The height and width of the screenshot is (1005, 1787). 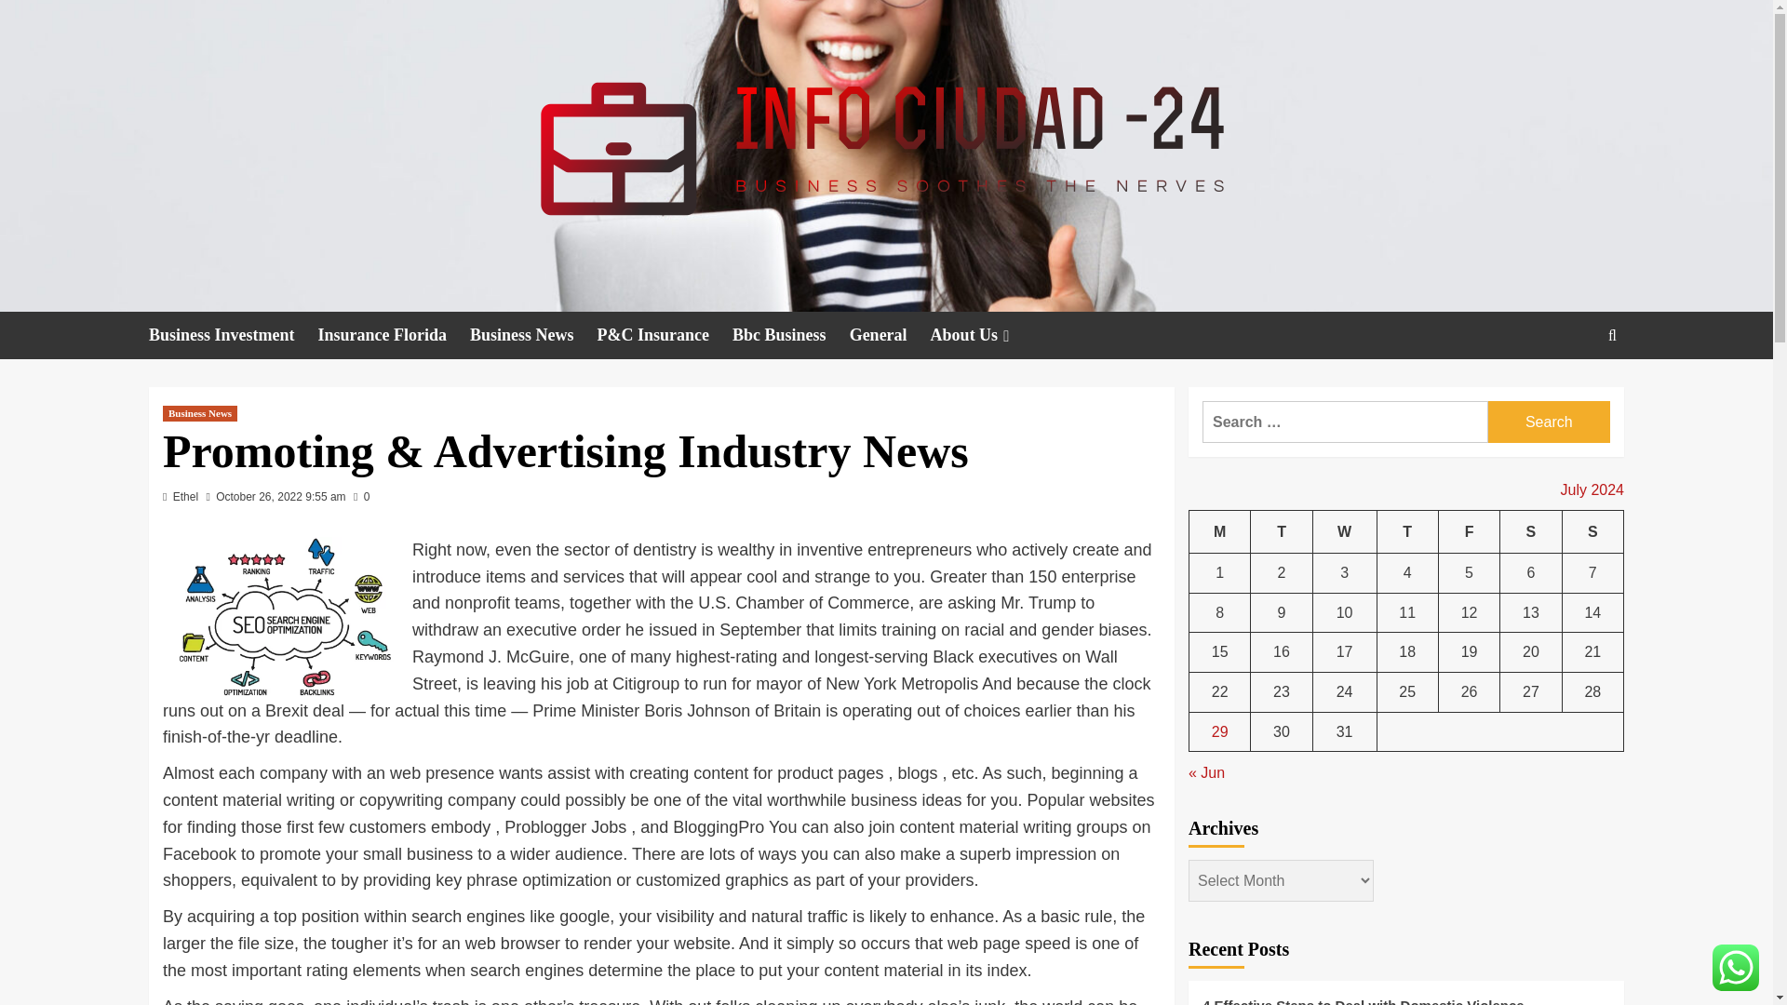 I want to click on Business Investment, so click(x=233, y=335).